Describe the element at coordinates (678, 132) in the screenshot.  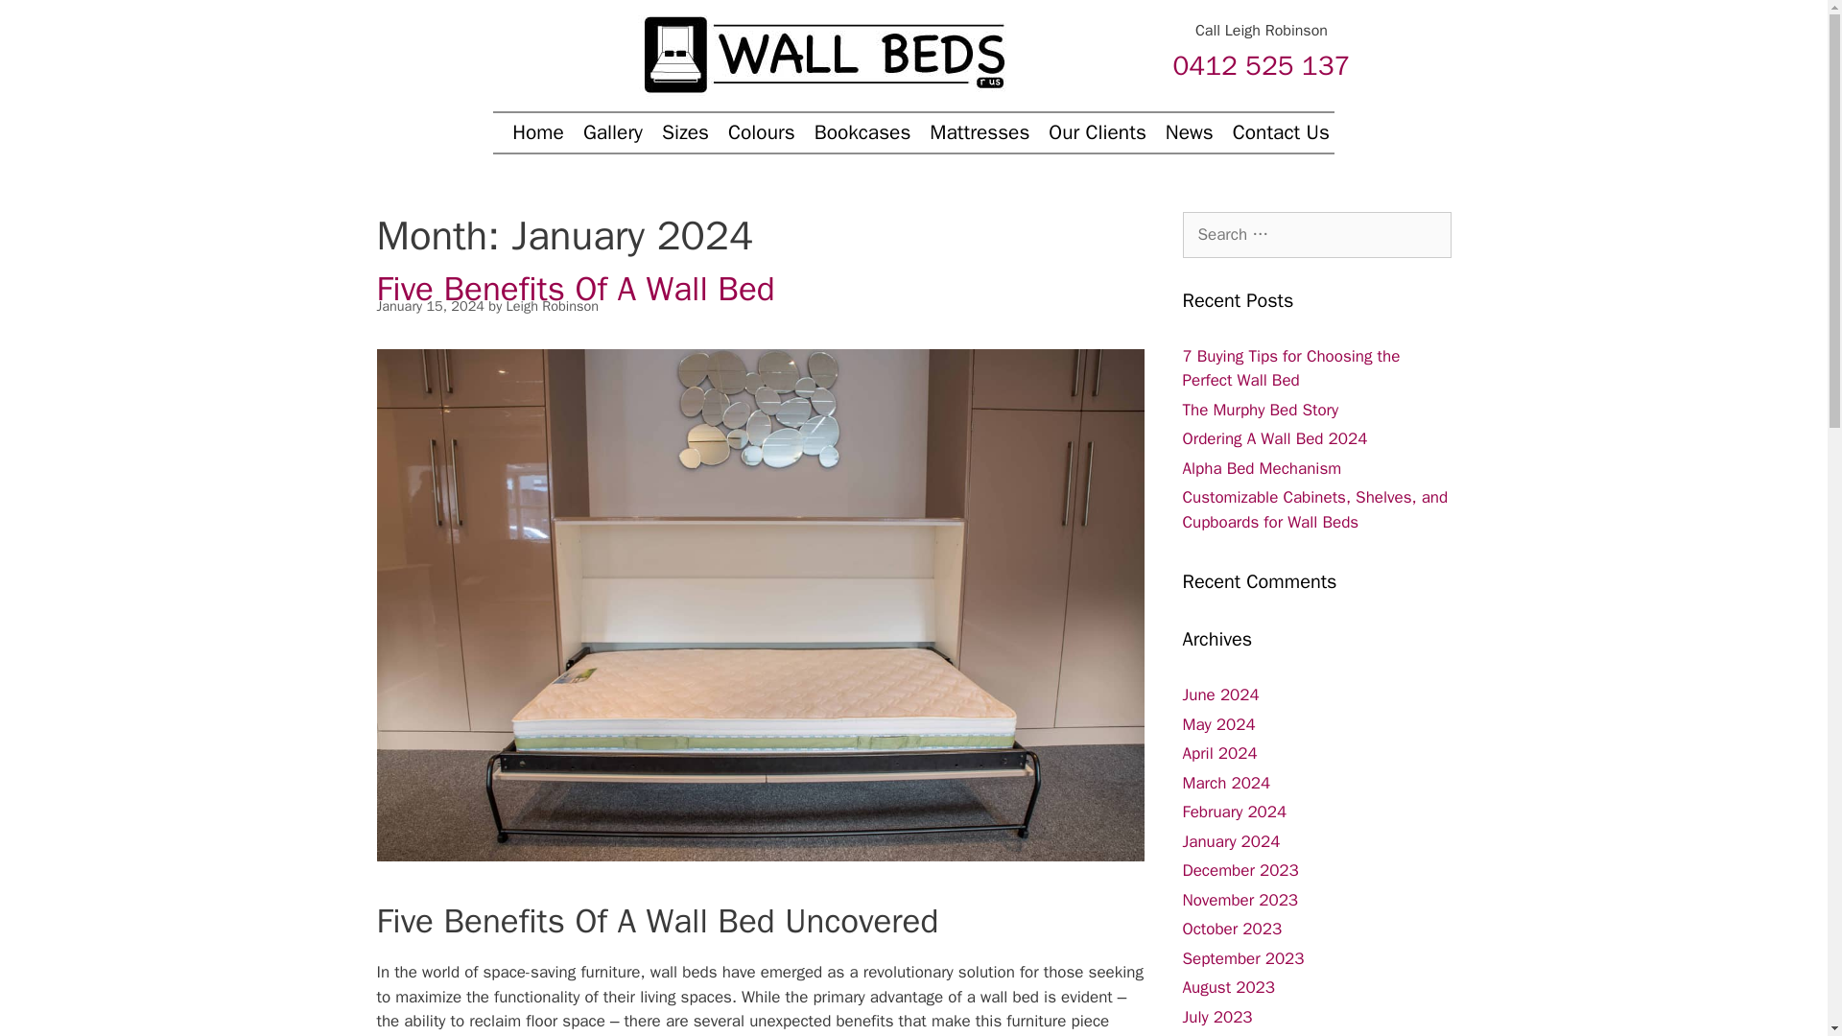
I see `Sizes` at that location.